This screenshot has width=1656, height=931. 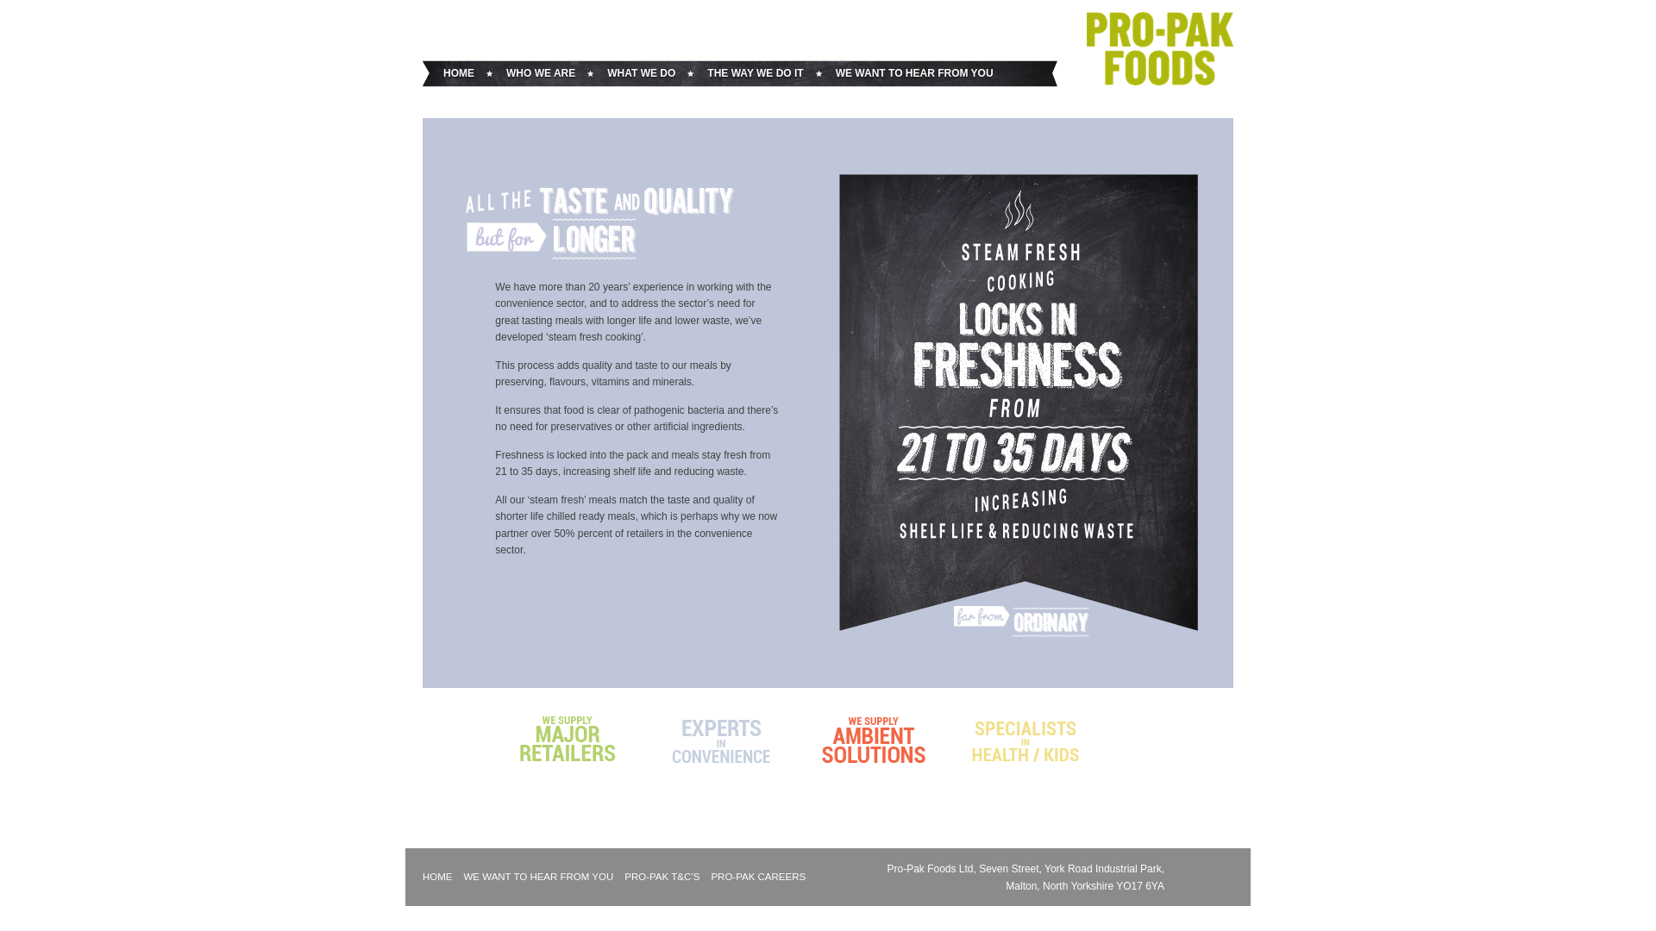 What do you see at coordinates (757, 876) in the screenshot?
I see `PRO-PAK CAREERS` at bounding box center [757, 876].